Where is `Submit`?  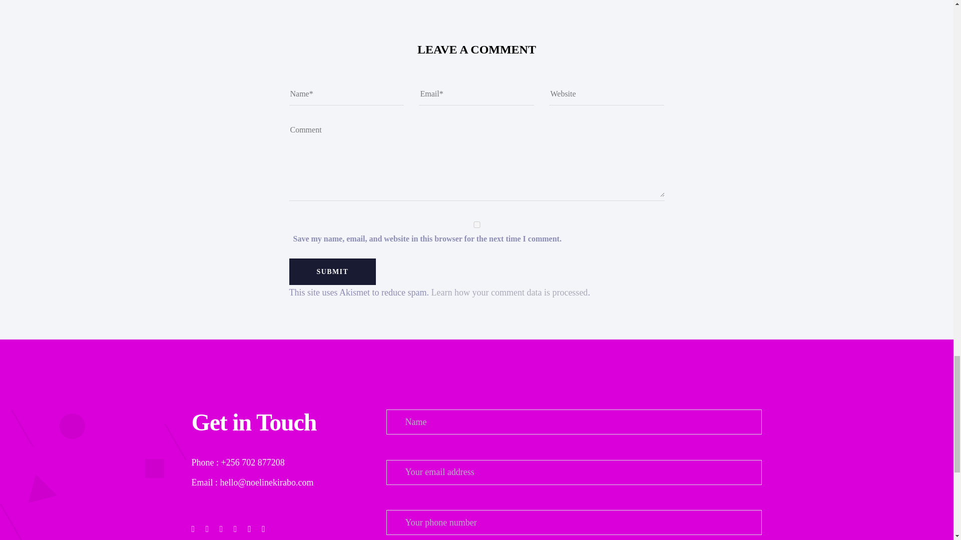 Submit is located at coordinates (332, 272).